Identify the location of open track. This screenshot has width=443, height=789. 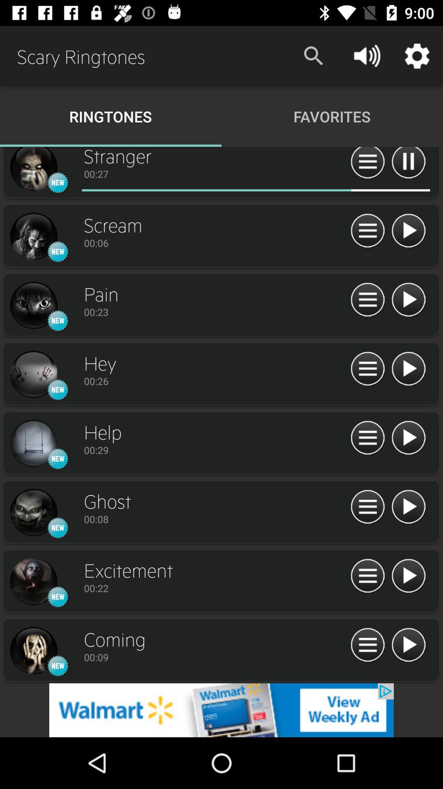
(33, 375).